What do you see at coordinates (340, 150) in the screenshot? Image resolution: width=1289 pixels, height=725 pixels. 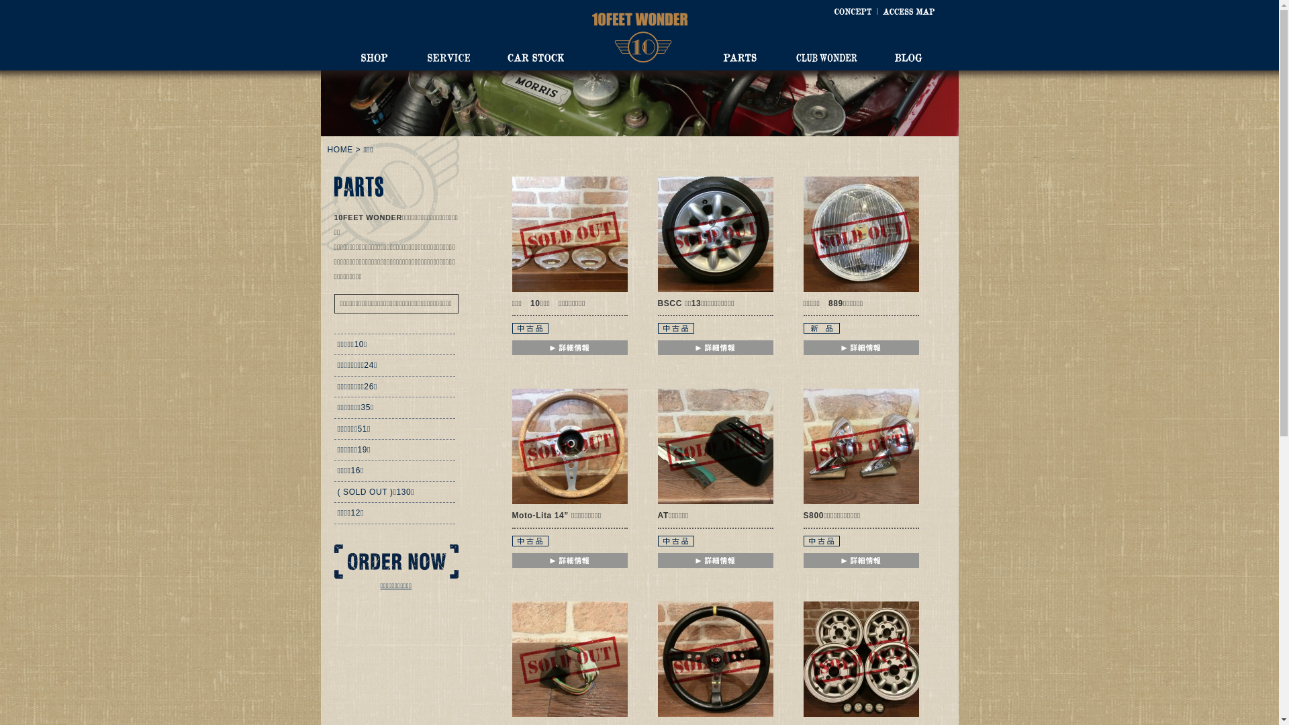 I see `HOME` at bounding box center [340, 150].